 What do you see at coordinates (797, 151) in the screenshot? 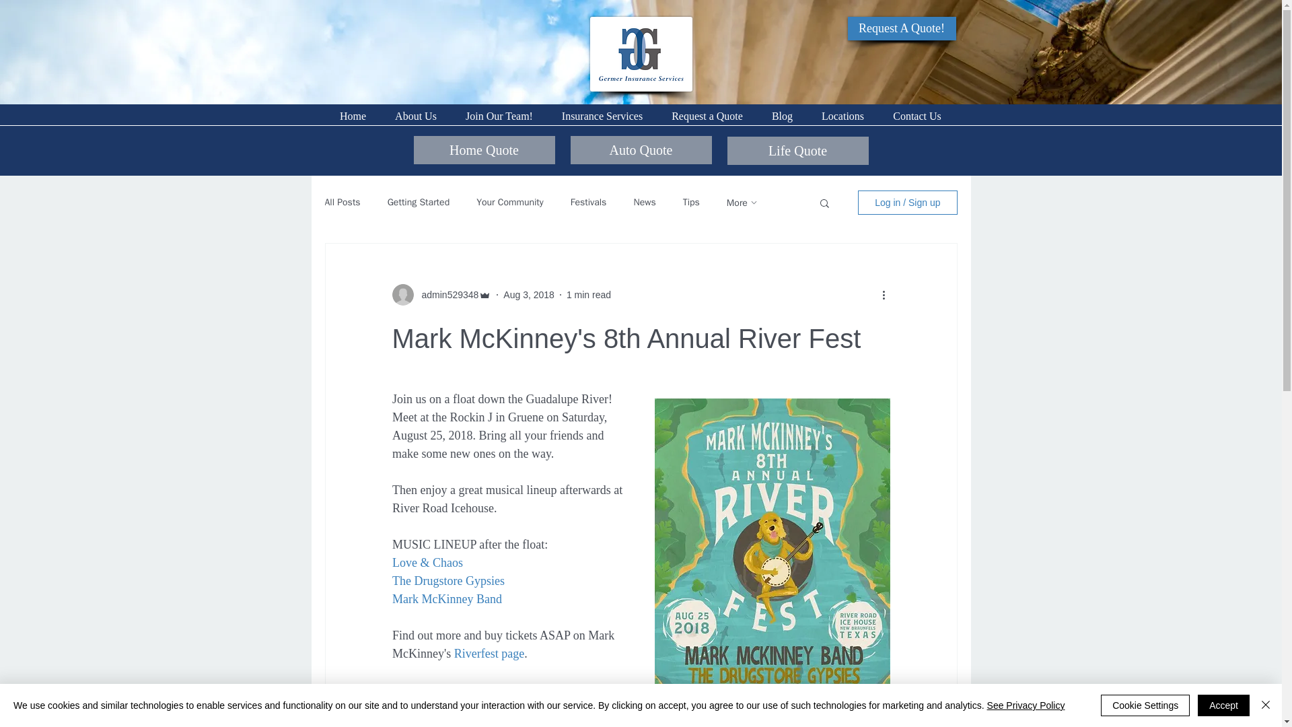
I see `Life Quote` at bounding box center [797, 151].